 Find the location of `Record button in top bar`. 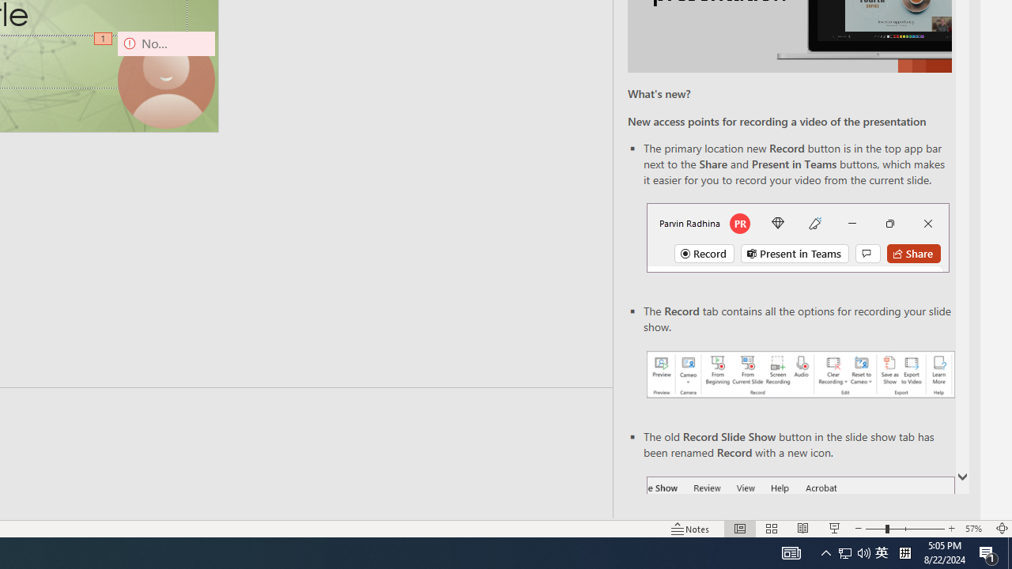

Record button in top bar is located at coordinates (797, 237).